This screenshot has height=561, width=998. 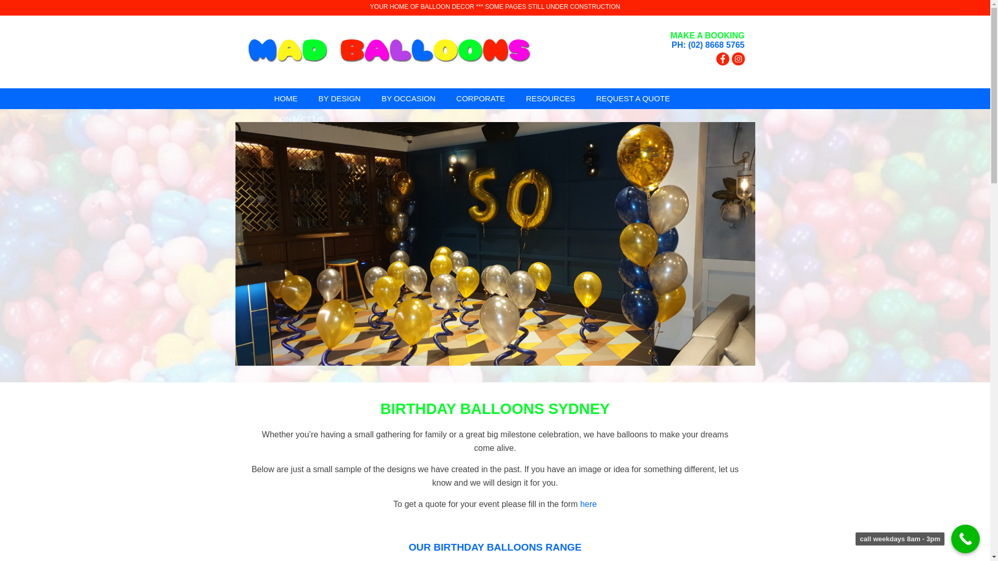 I want to click on RESOURCES, so click(x=551, y=99).